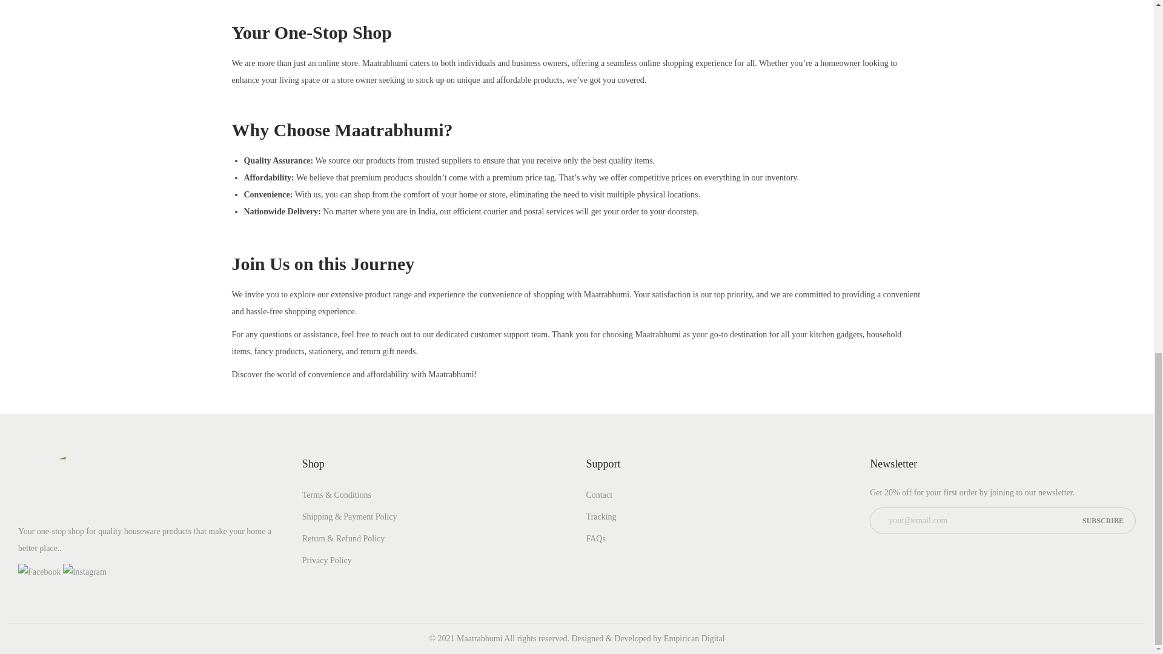 This screenshot has height=654, width=1163. What do you see at coordinates (601, 516) in the screenshot?
I see `Tracking` at bounding box center [601, 516].